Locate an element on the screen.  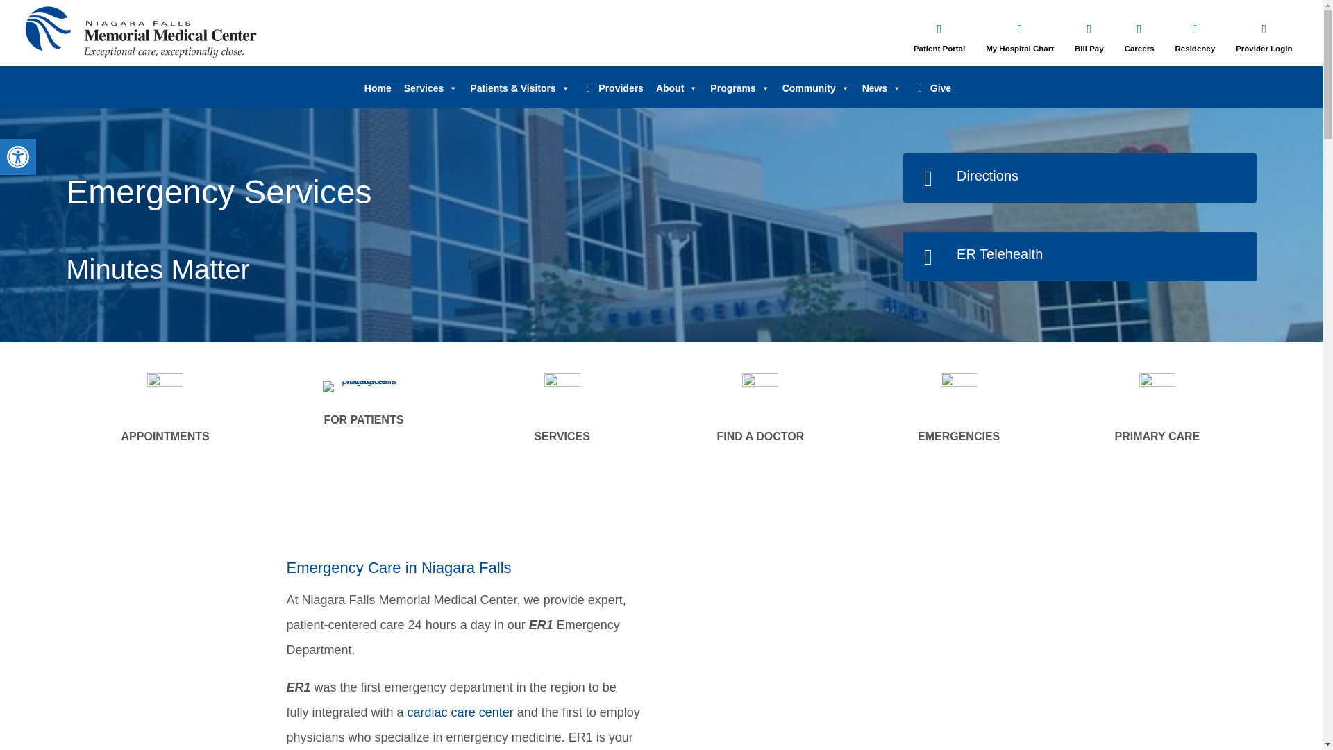
Bill Pay is located at coordinates (1089, 48).